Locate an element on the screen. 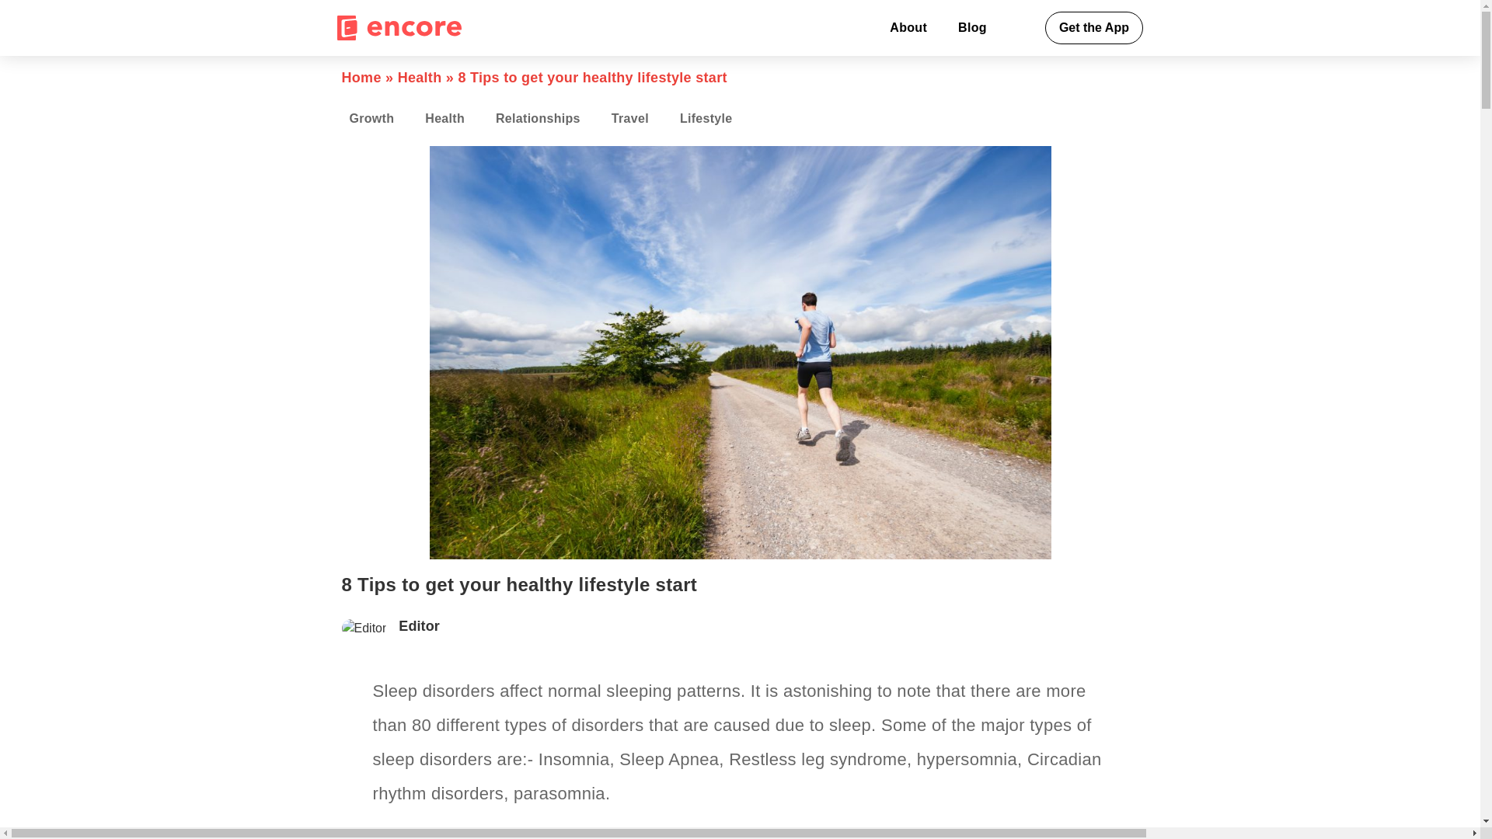 This screenshot has width=1492, height=839. Health is located at coordinates (444, 119).